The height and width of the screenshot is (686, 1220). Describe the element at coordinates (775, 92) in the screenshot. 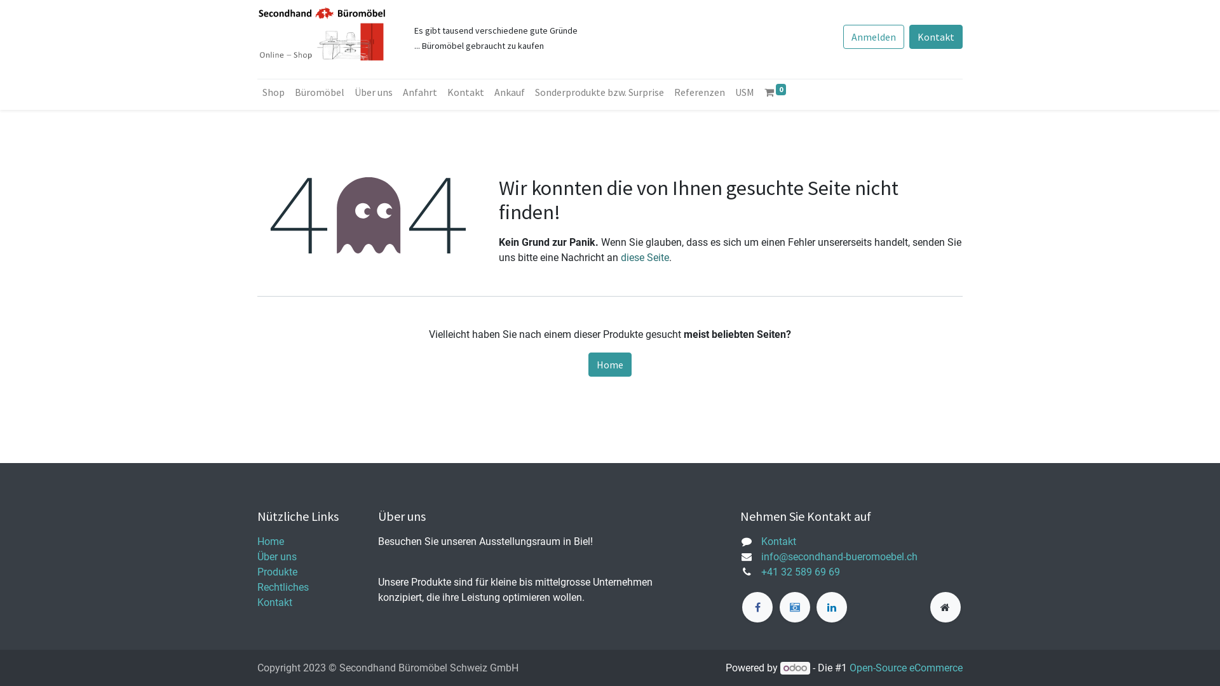

I see `0` at that location.